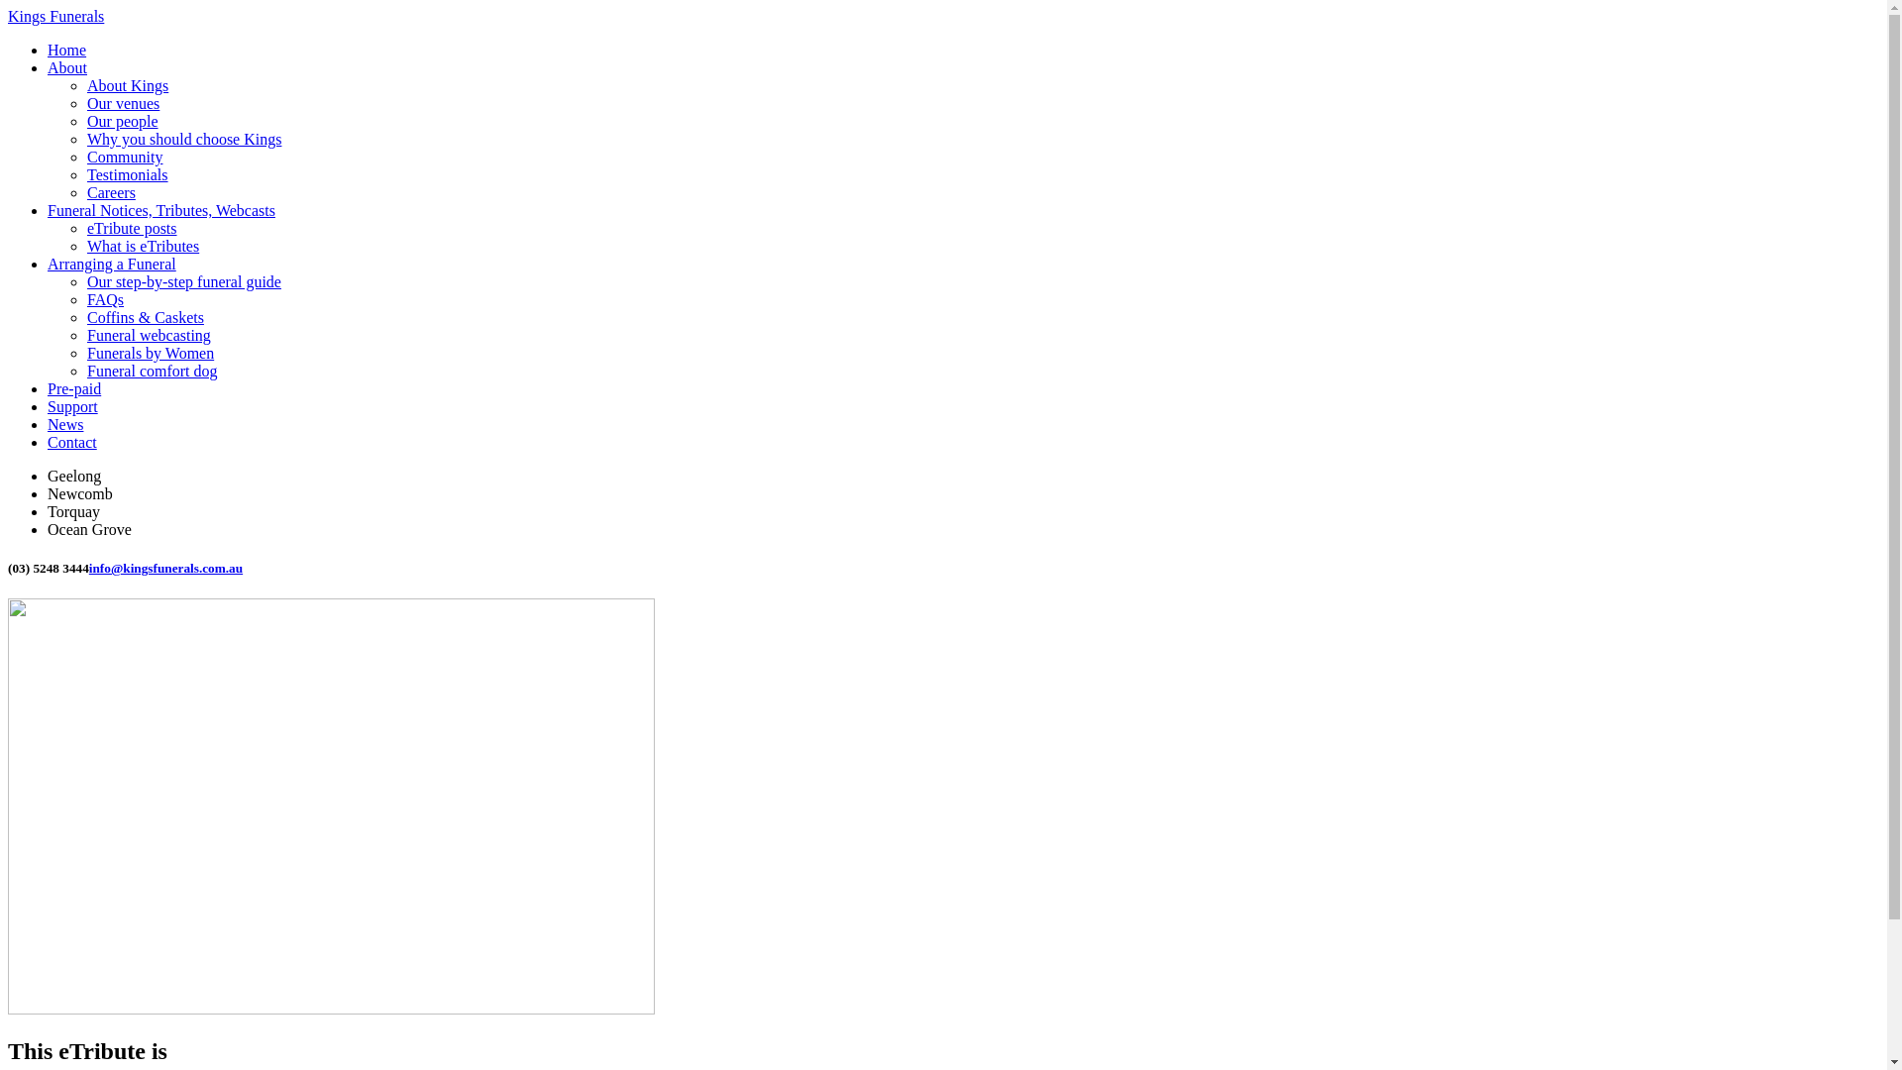  What do you see at coordinates (123, 121) in the screenshot?
I see `Our people` at bounding box center [123, 121].